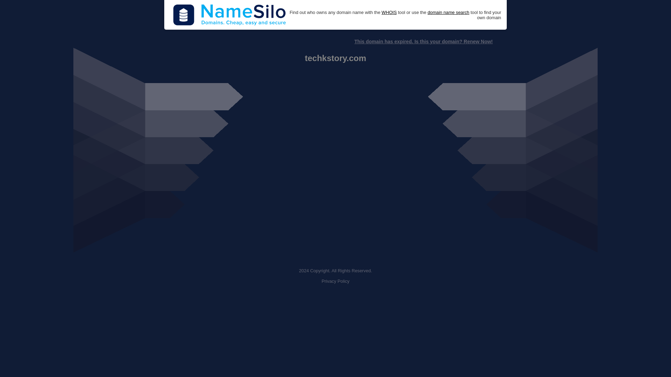 This screenshot has width=671, height=377. I want to click on WHOIS, so click(389, 13).